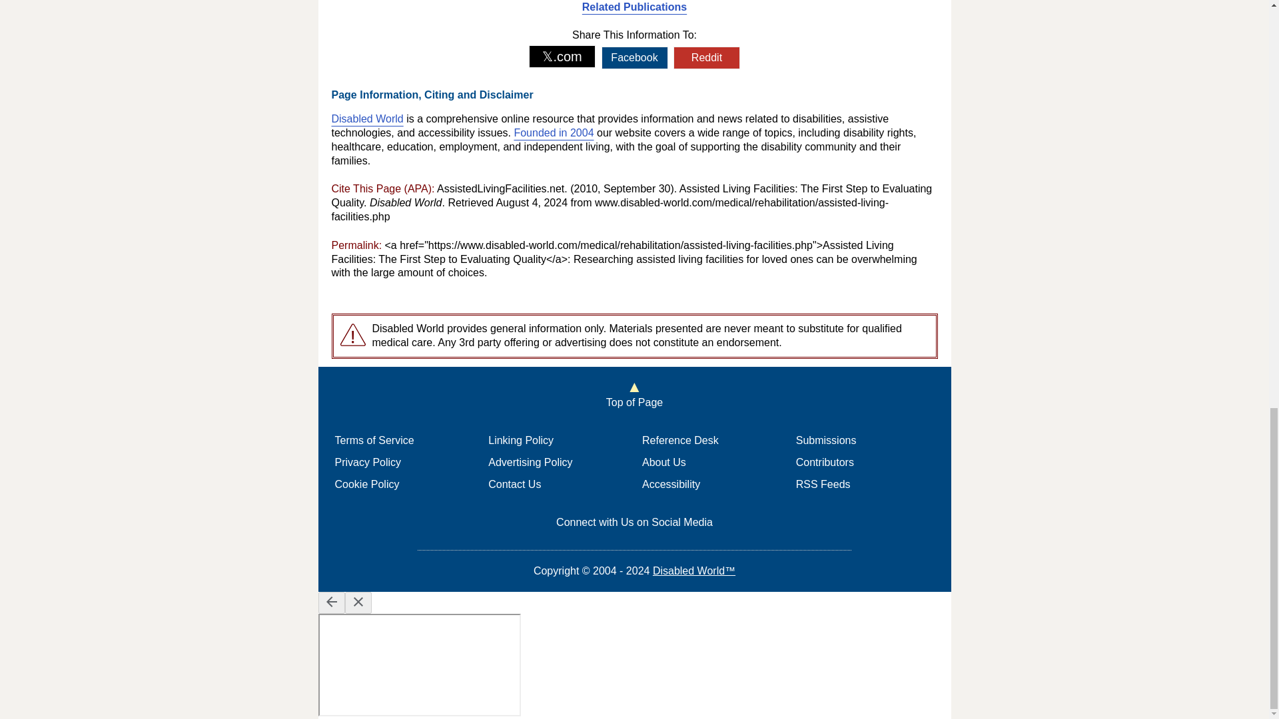  Describe the element at coordinates (521, 440) in the screenshot. I see `Linking Policy` at that location.